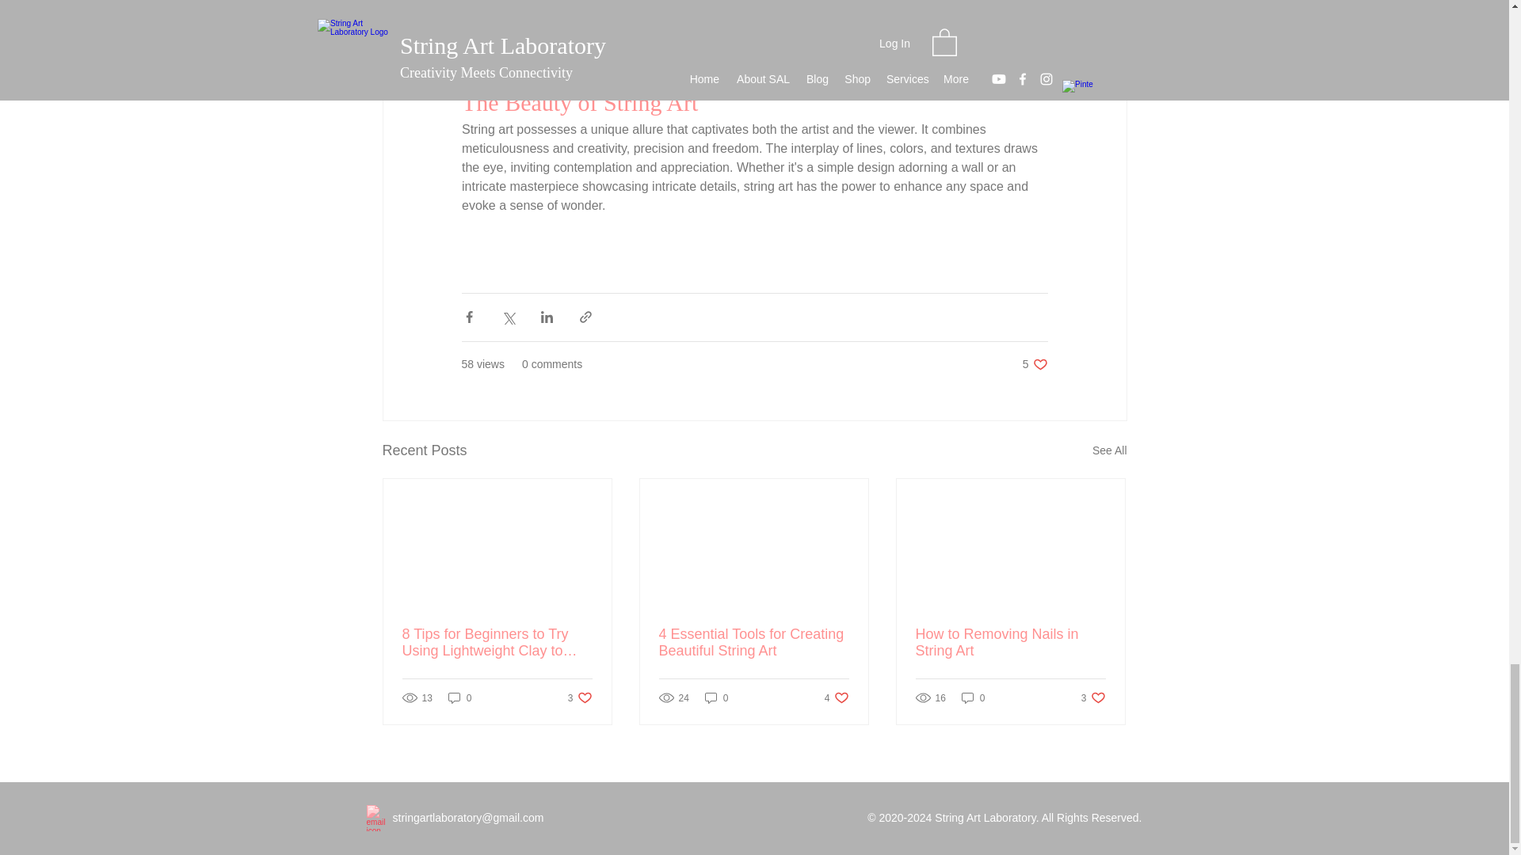 Image resolution: width=1521 pixels, height=855 pixels. Describe the element at coordinates (580, 697) in the screenshot. I see `See All` at that location.